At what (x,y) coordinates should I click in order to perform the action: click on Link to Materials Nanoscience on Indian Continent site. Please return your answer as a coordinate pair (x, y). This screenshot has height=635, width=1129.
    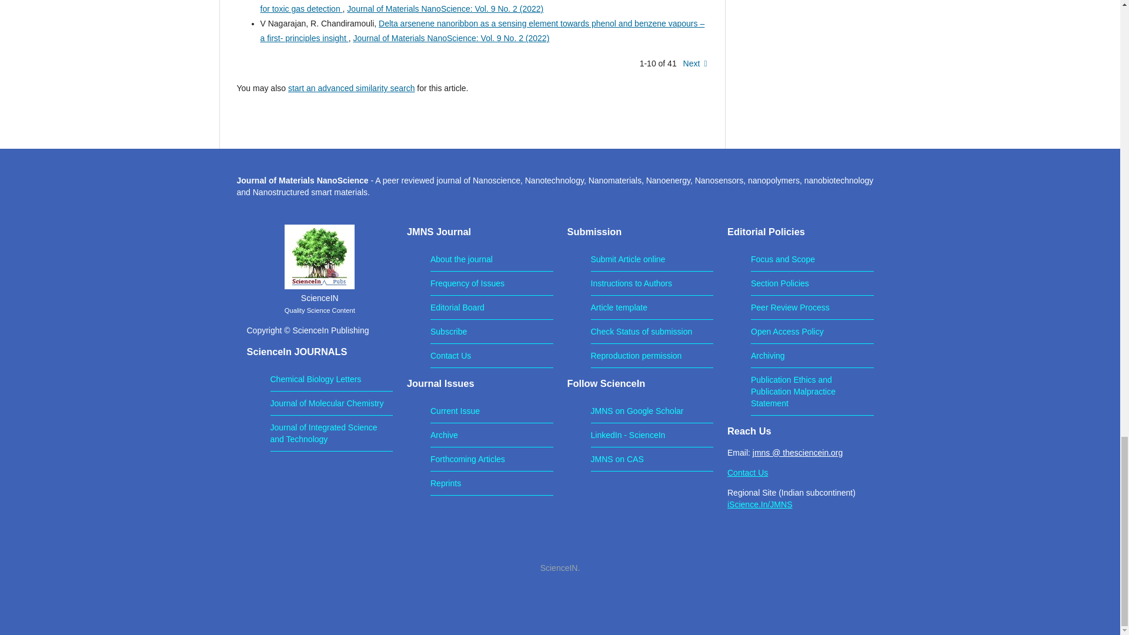
    Looking at the image, I should click on (760, 504).